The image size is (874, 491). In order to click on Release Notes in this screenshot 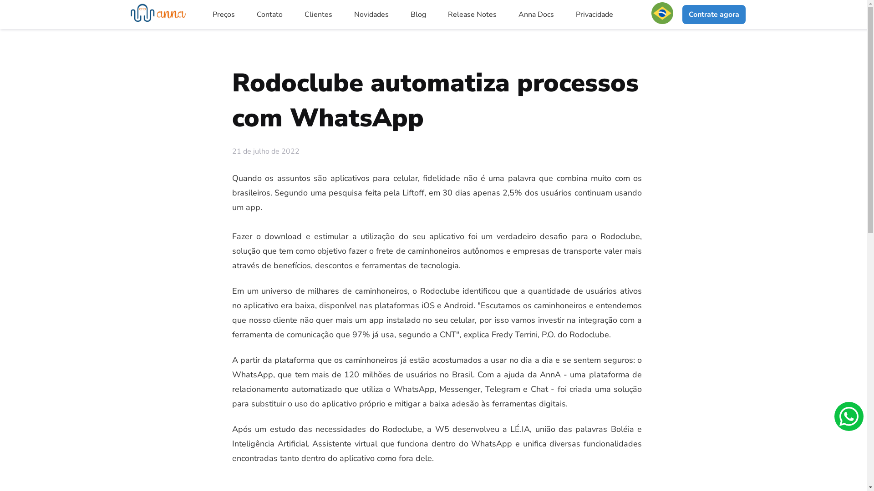, I will do `click(473, 15)`.